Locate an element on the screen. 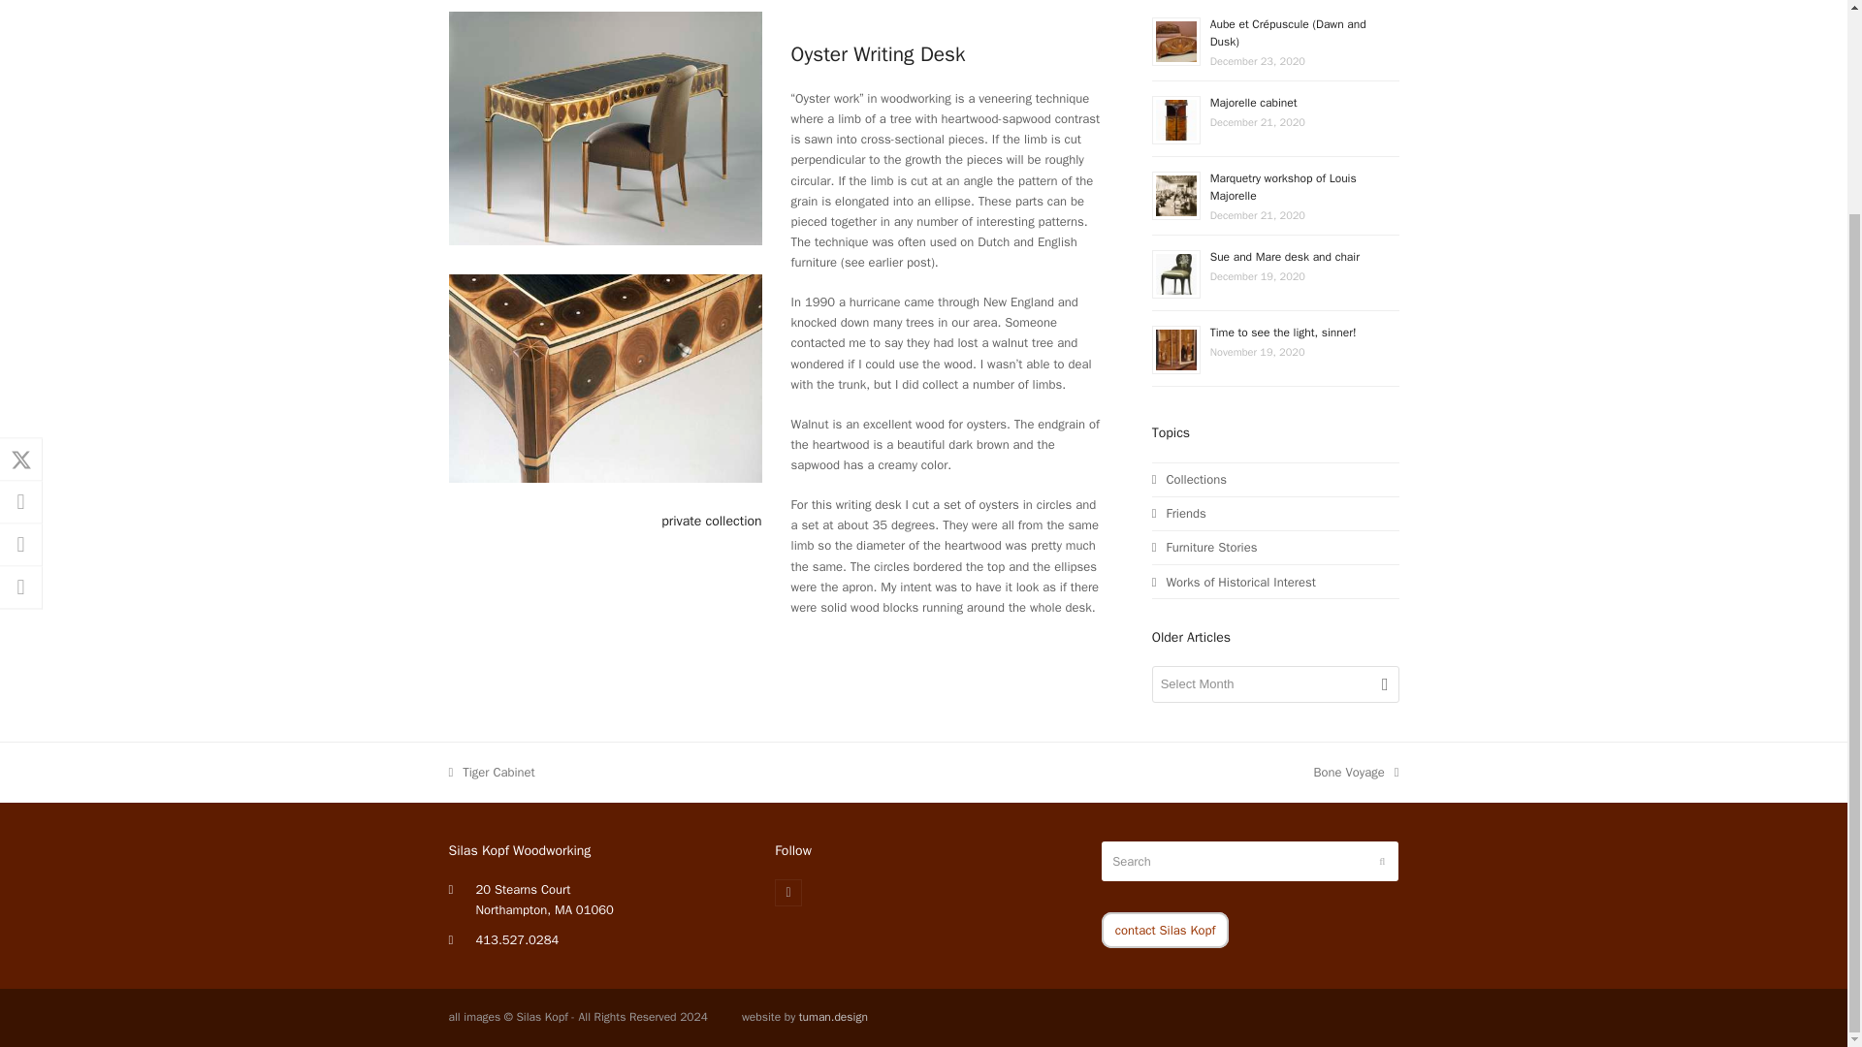  oyster writing table is located at coordinates (605, 128).